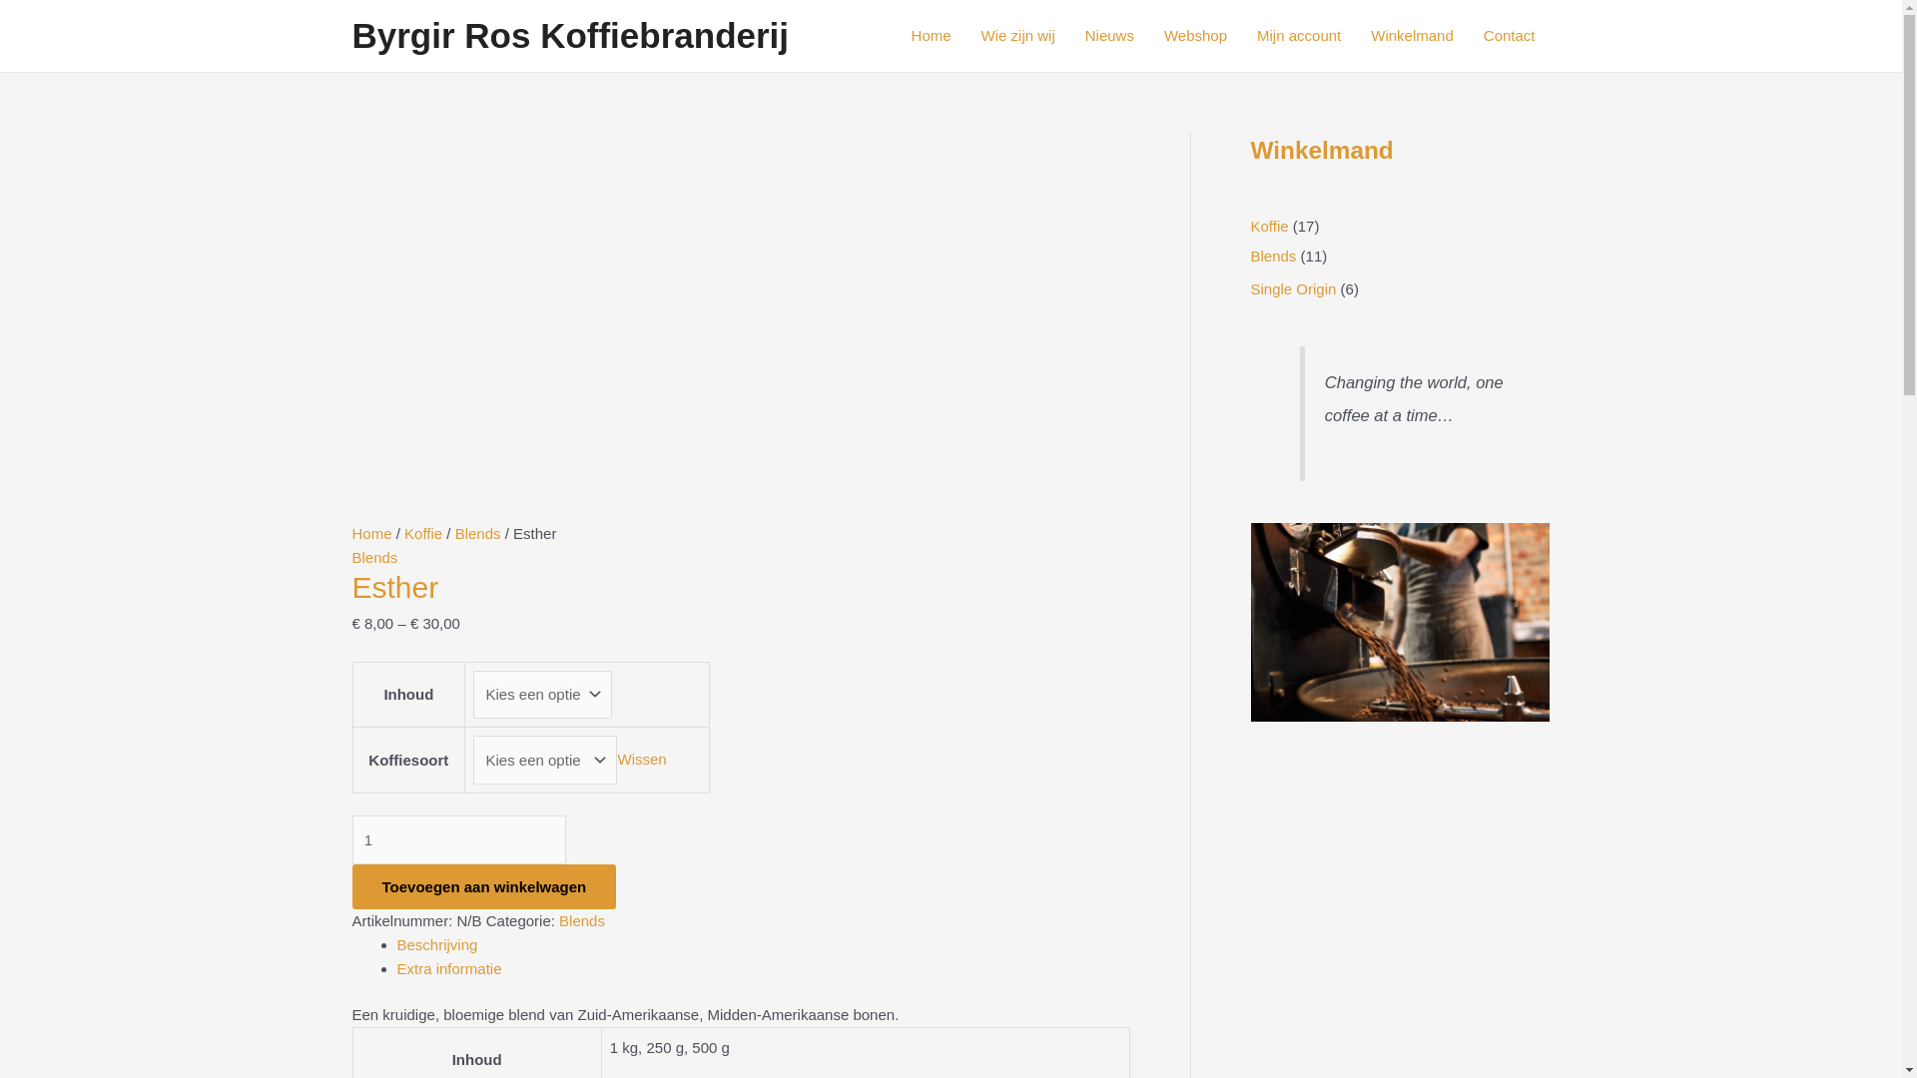 This screenshot has height=1078, width=1917. I want to click on Beschrijving, so click(437, 944).